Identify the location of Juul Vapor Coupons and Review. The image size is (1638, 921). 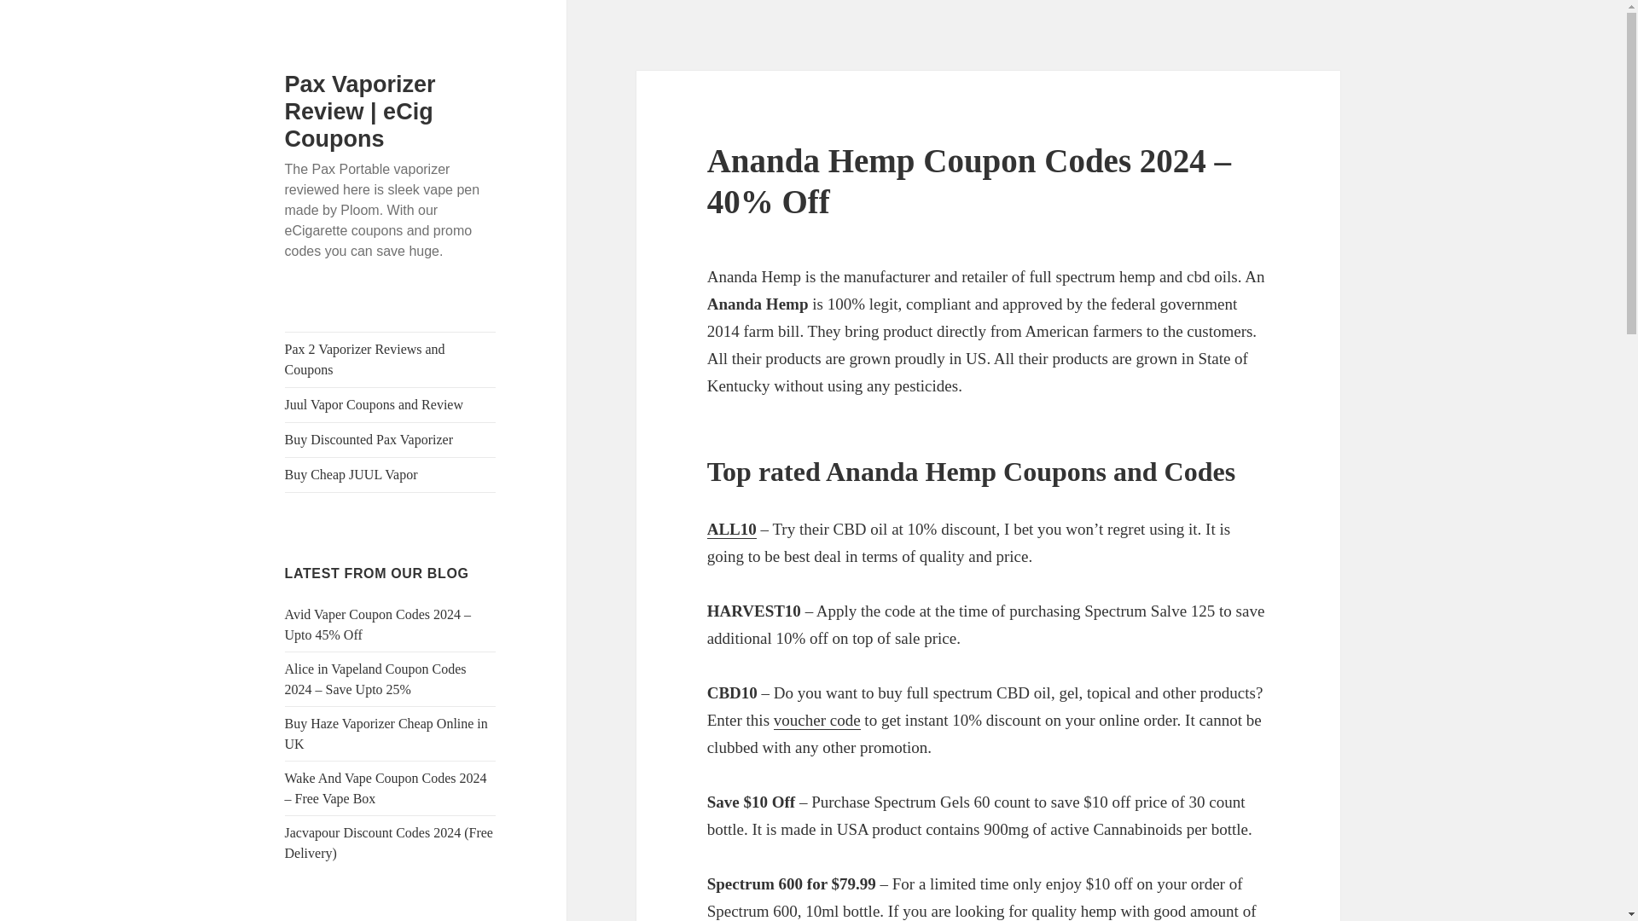
(391, 404).